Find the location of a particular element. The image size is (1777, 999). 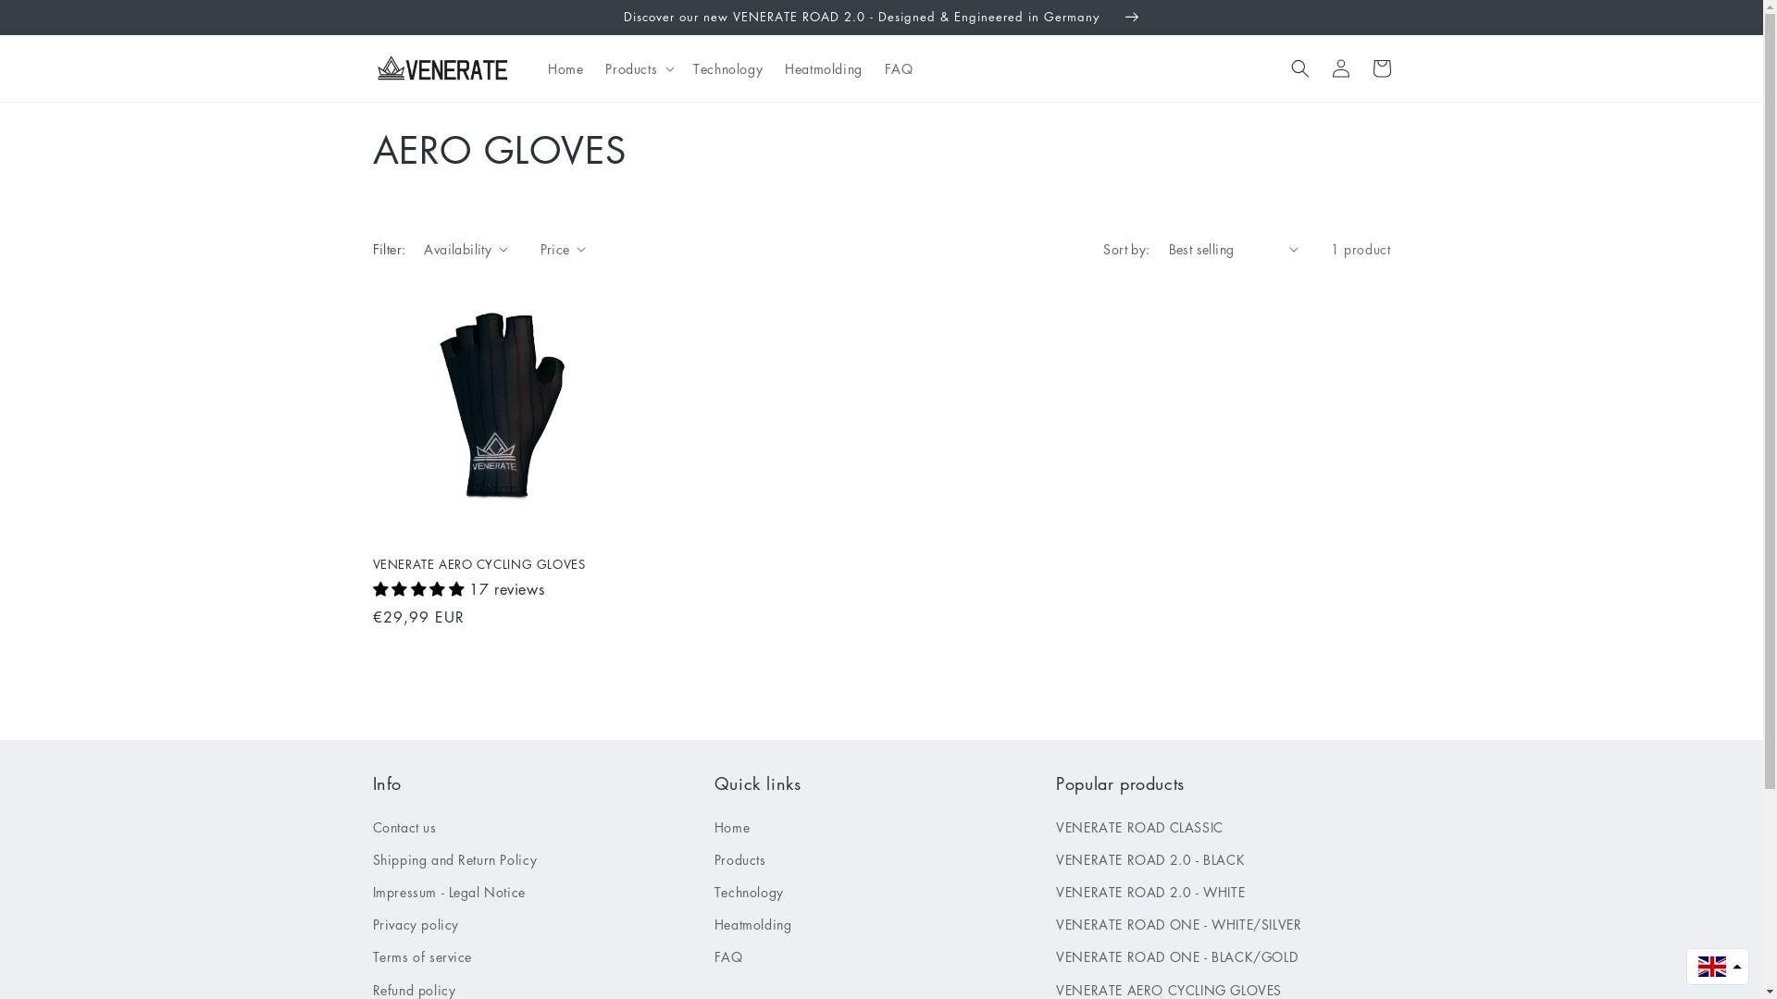

Cart is located at coordinates (1381, 68).